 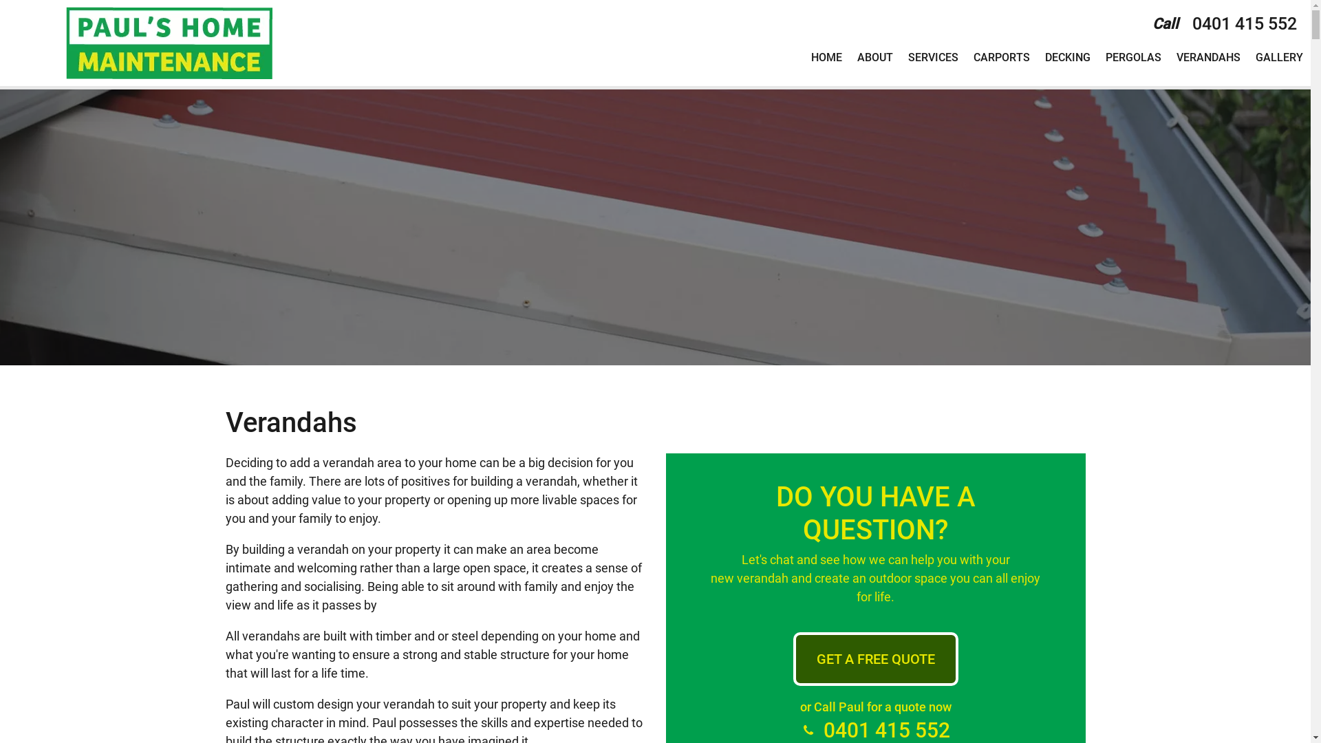 What do you see at coordinates (1245, 23) in the screenshot?
I see `0401 415 552` at bounding box center [1245, 23].